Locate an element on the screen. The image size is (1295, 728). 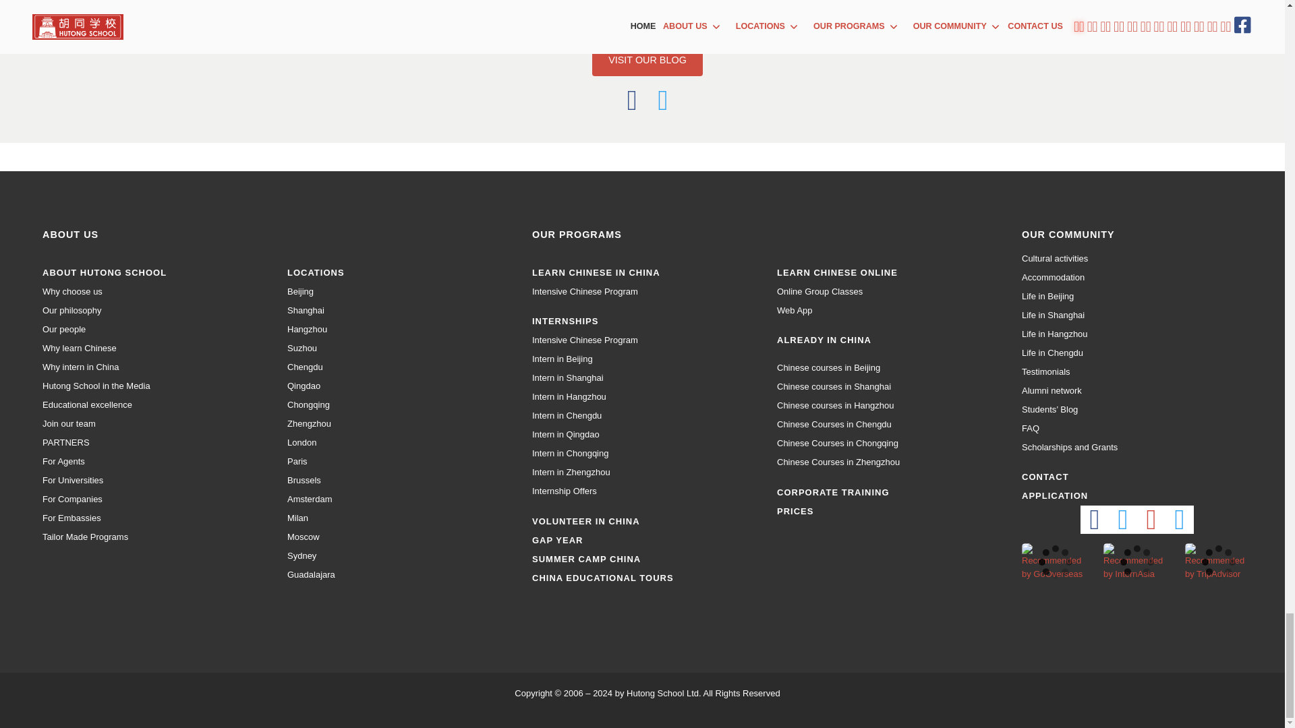
Recommended by GoOverseas is located at coordinates (1055, 561).